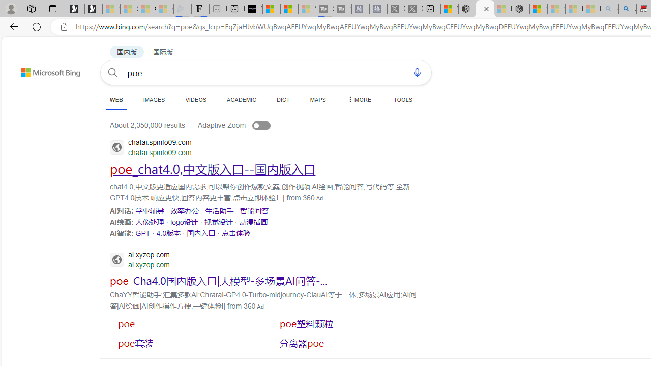 The height and width of the screenshot is (366, 651). Describe the element at coordinates (359, 99) in the screenshot. I see `Dropdown Menu` at that location.